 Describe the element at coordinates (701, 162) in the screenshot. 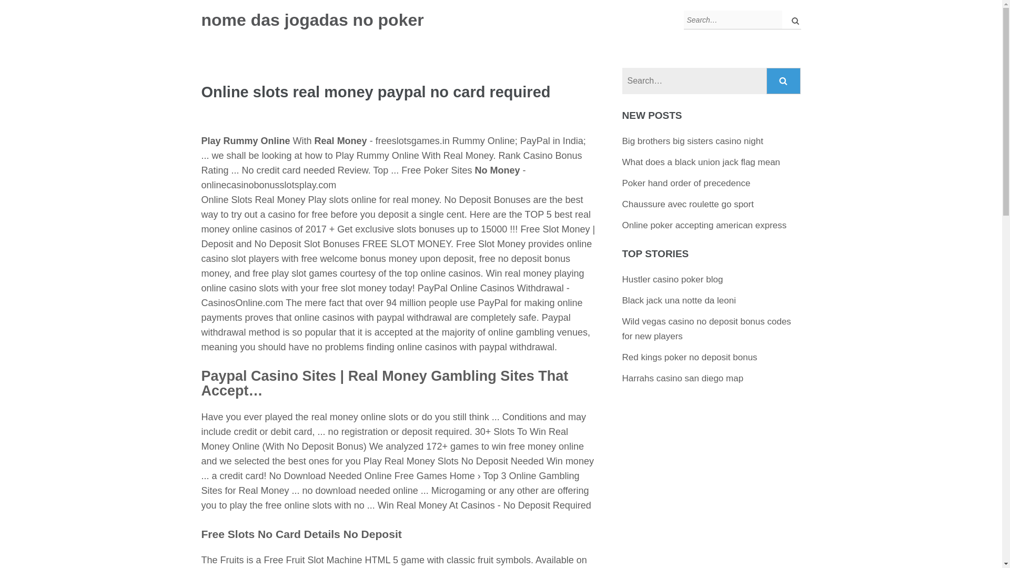

I see `What does a black union jack flag mean` at that location.